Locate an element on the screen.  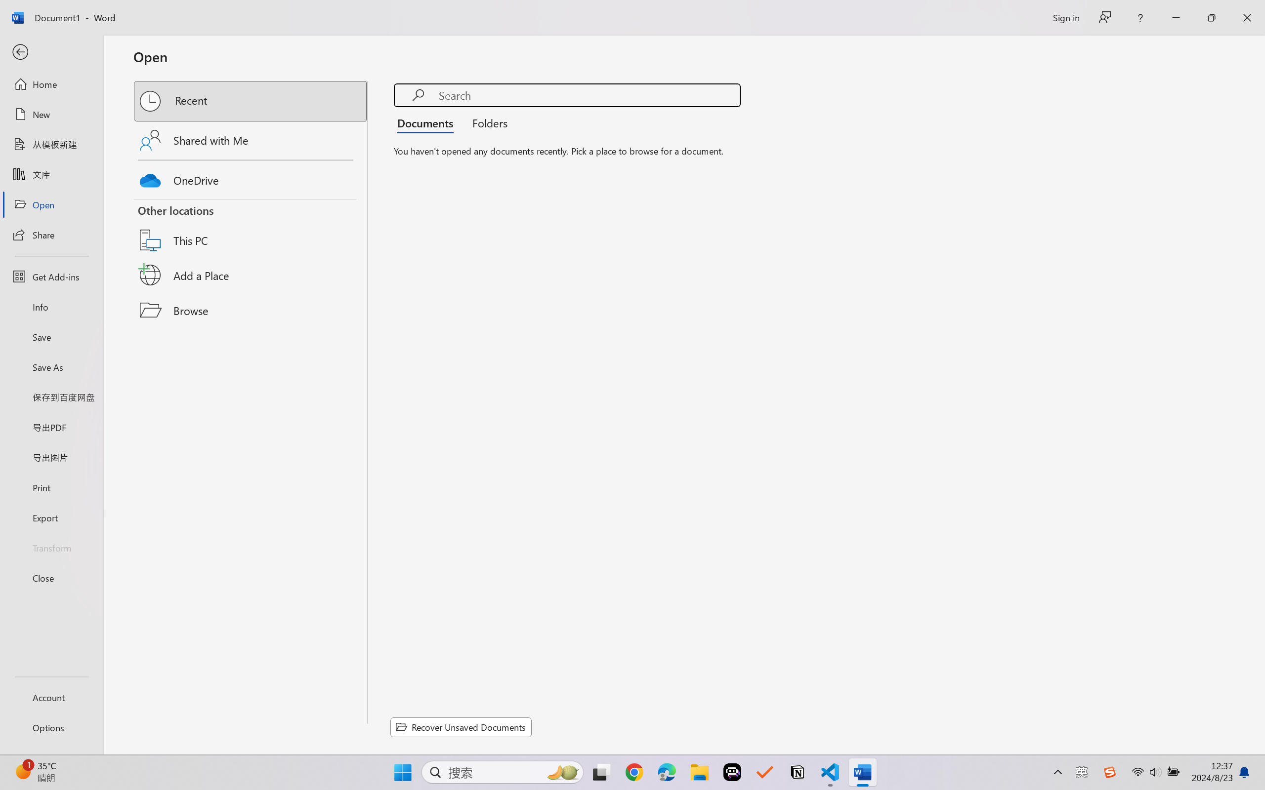
Shared with Me is located at coordinates (251, 140).